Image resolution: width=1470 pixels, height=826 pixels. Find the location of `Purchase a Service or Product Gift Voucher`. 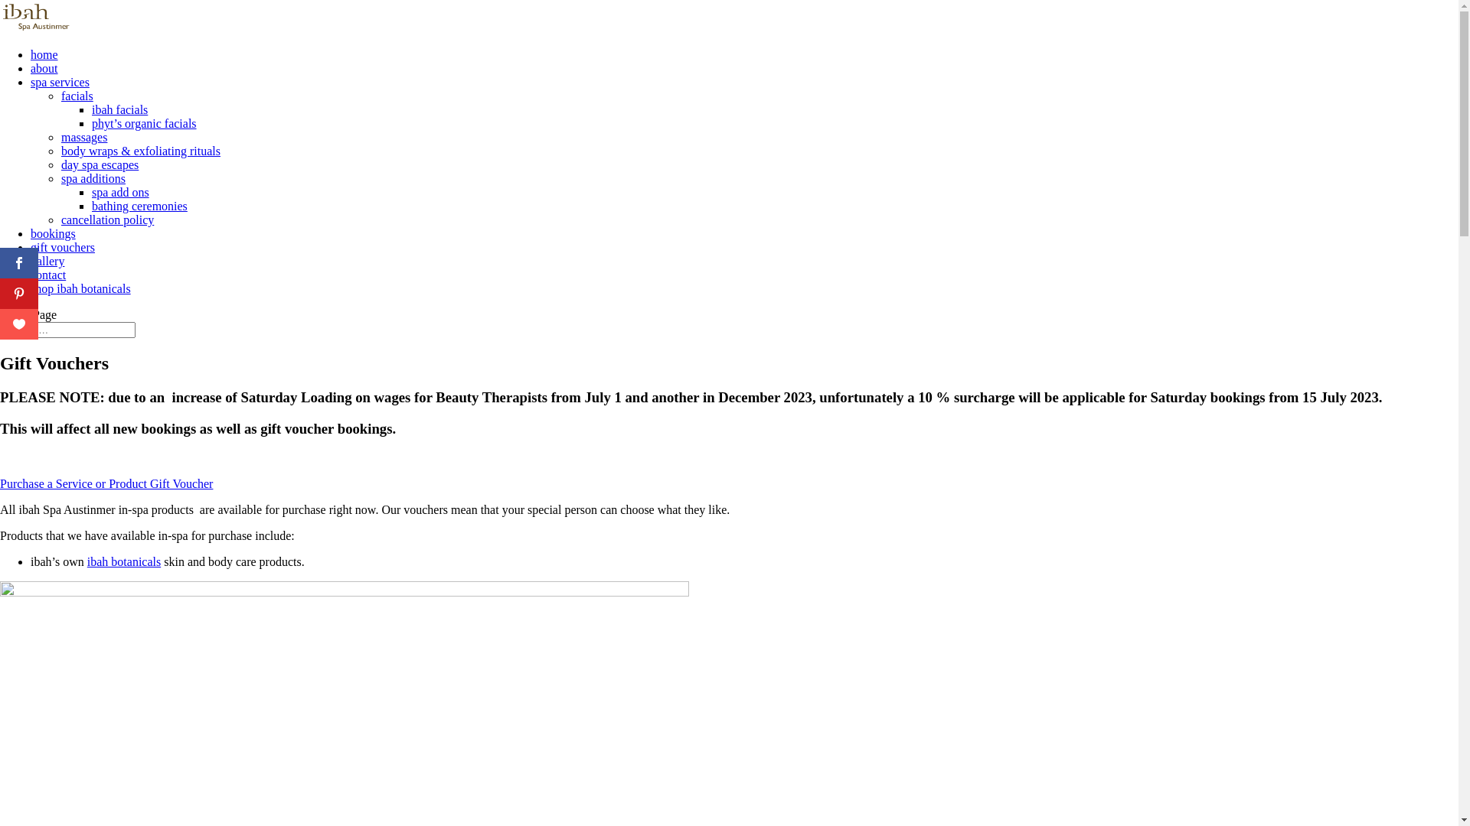

Purchase a Service or Product Gift Voucher is located at coordinates (106, 483).